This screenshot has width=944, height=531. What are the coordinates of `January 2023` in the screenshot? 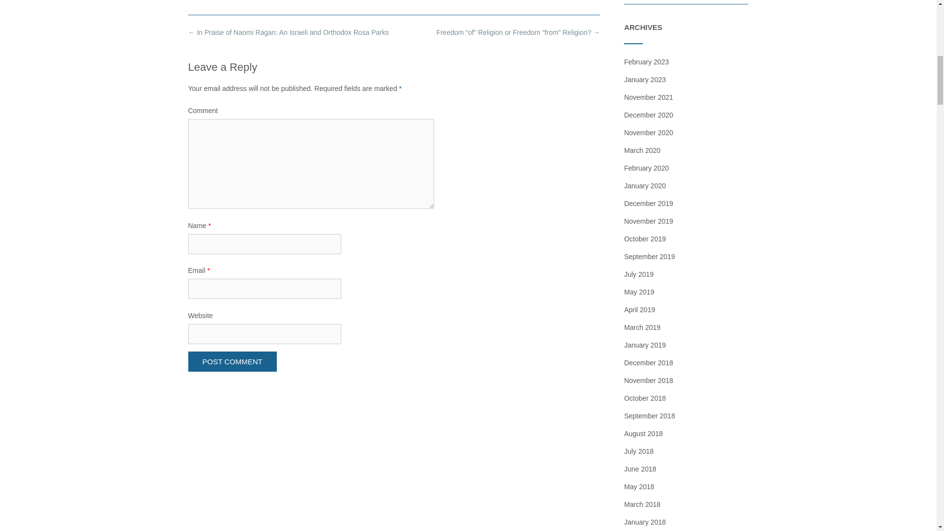 It's located at (645, 80).